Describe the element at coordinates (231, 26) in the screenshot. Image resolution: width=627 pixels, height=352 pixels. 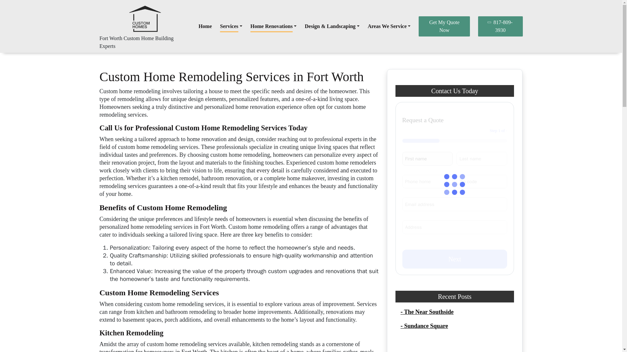
I see `Services` at that location.